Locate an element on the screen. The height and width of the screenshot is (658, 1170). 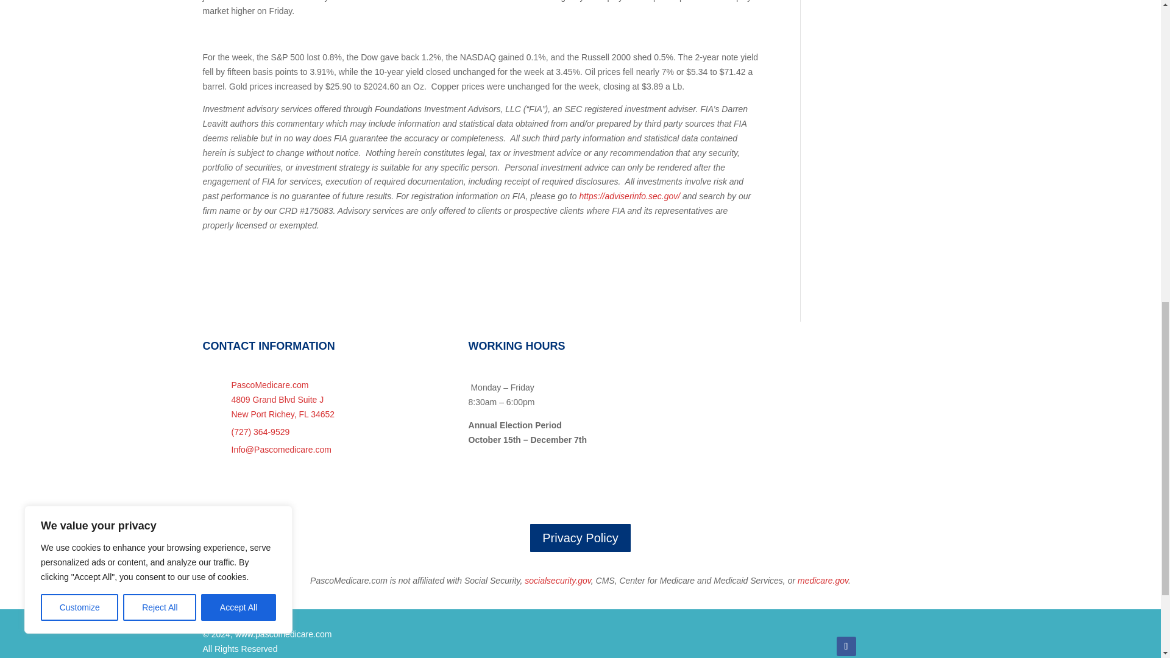
Follow on Facebook is located at coordinates (846, 646).